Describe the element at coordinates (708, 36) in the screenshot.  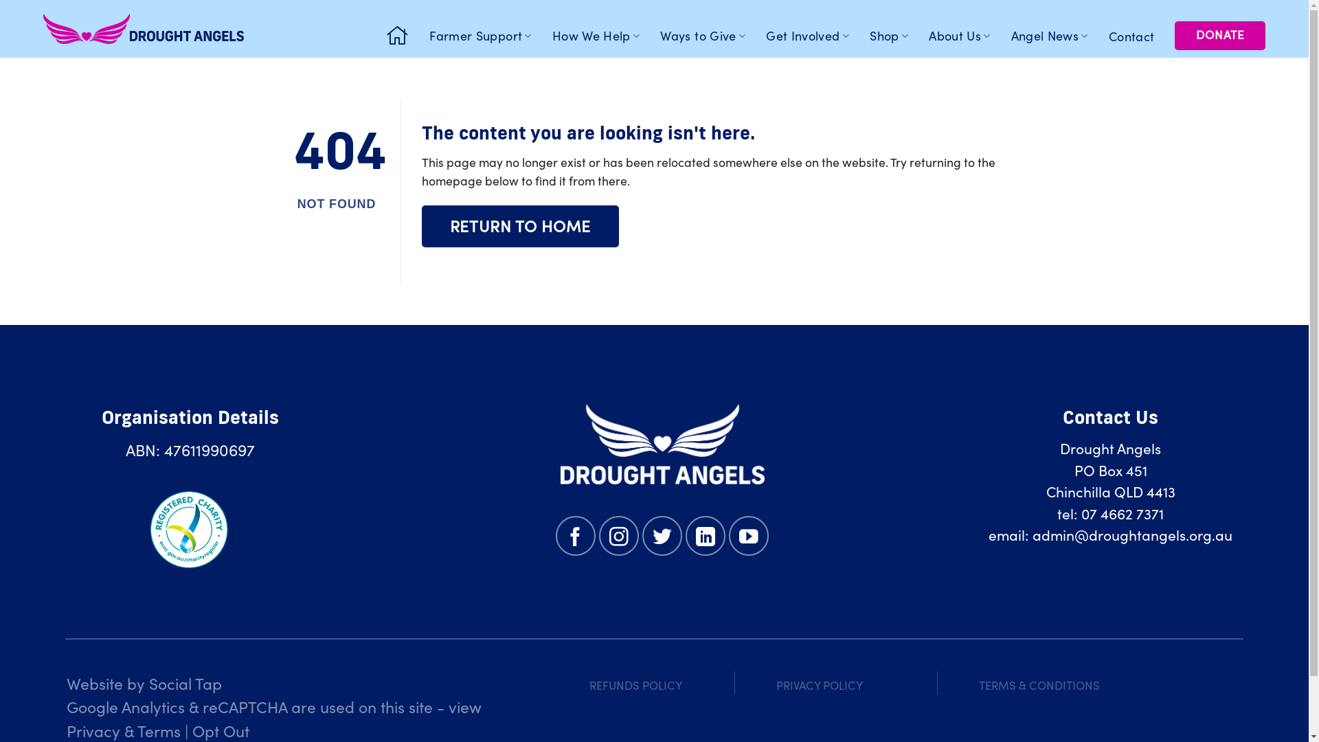
I see `Ways to Give` at that location.